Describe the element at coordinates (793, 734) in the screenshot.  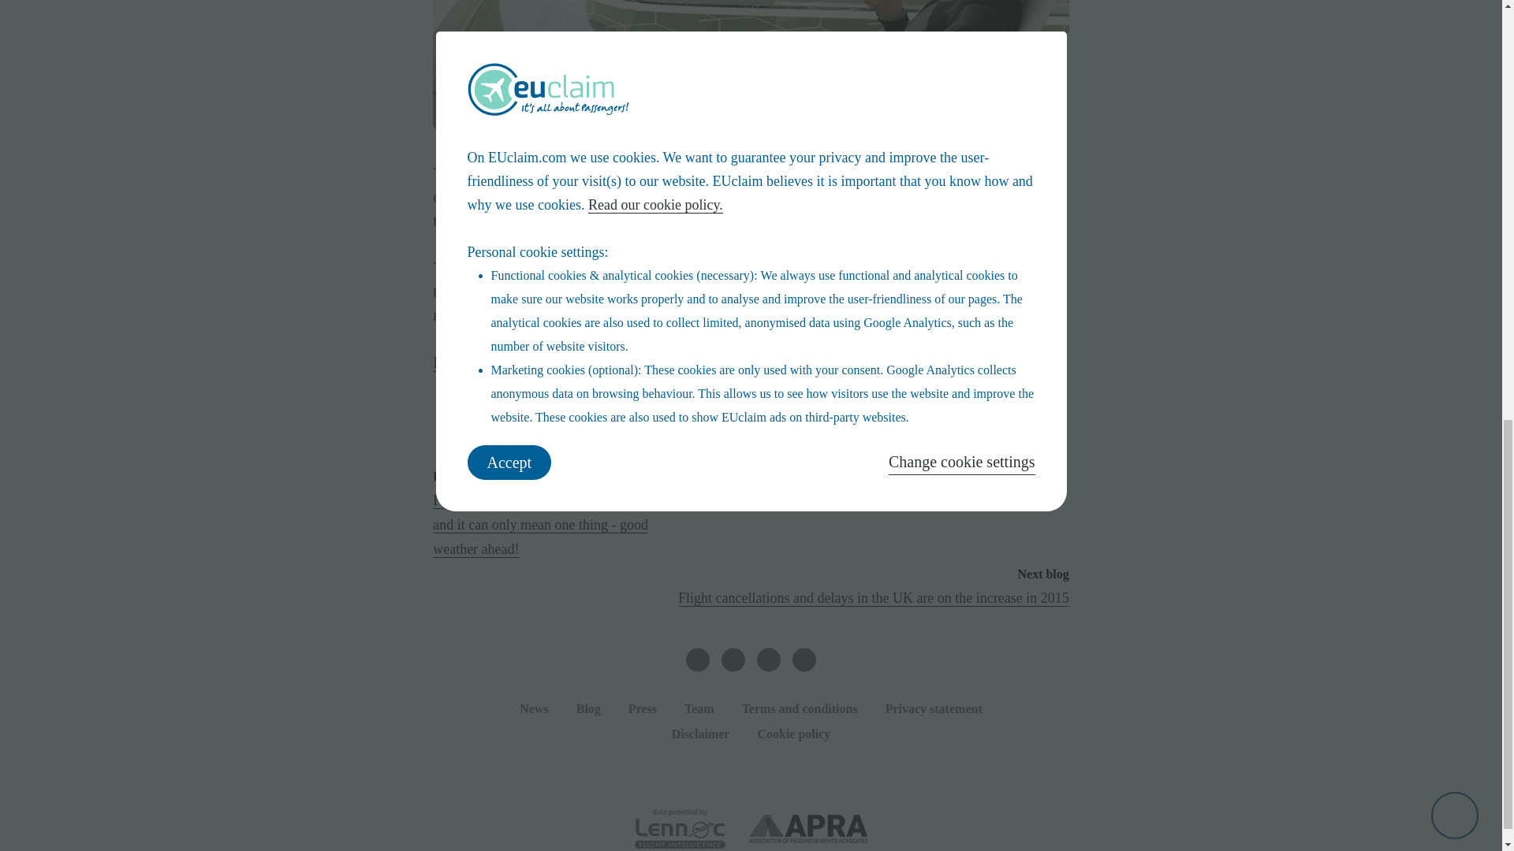
I see `Cookie policy` at that location.